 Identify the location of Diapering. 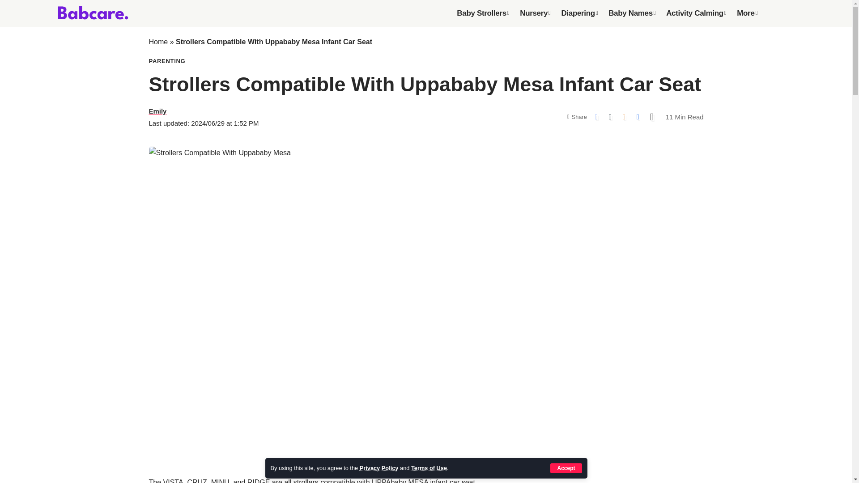
(579, 13).